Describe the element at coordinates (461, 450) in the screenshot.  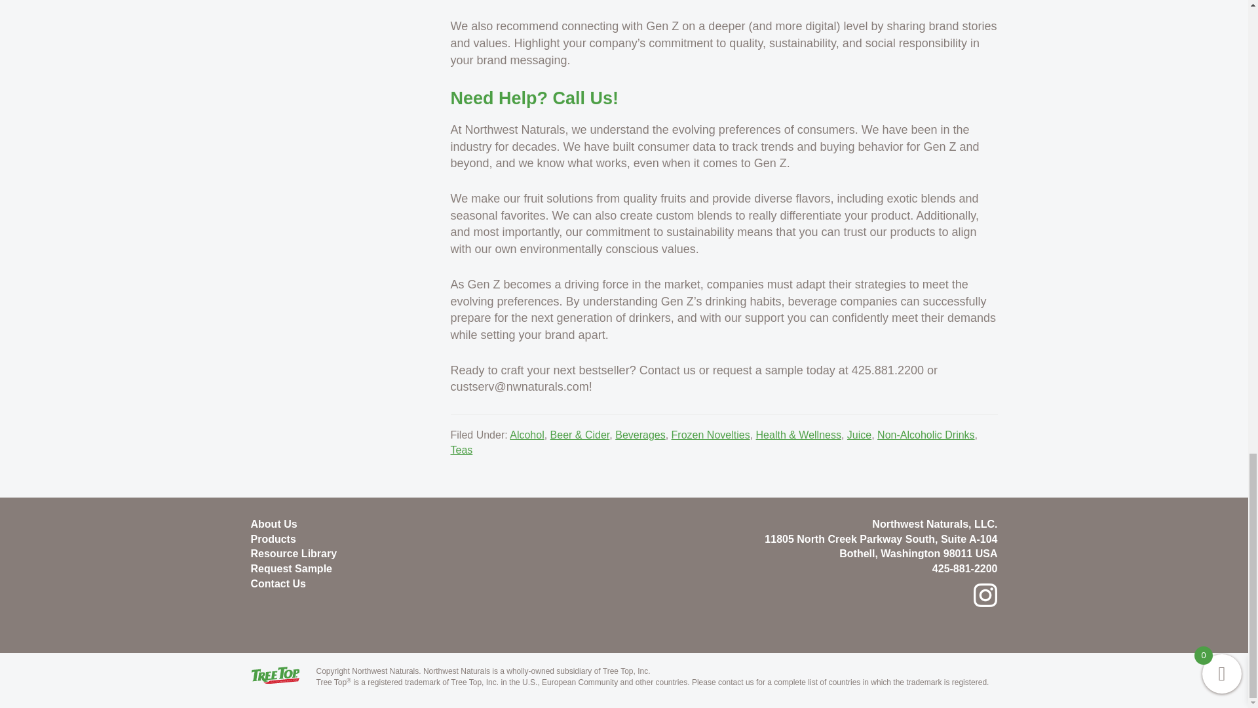
I see `Teas` at that location.